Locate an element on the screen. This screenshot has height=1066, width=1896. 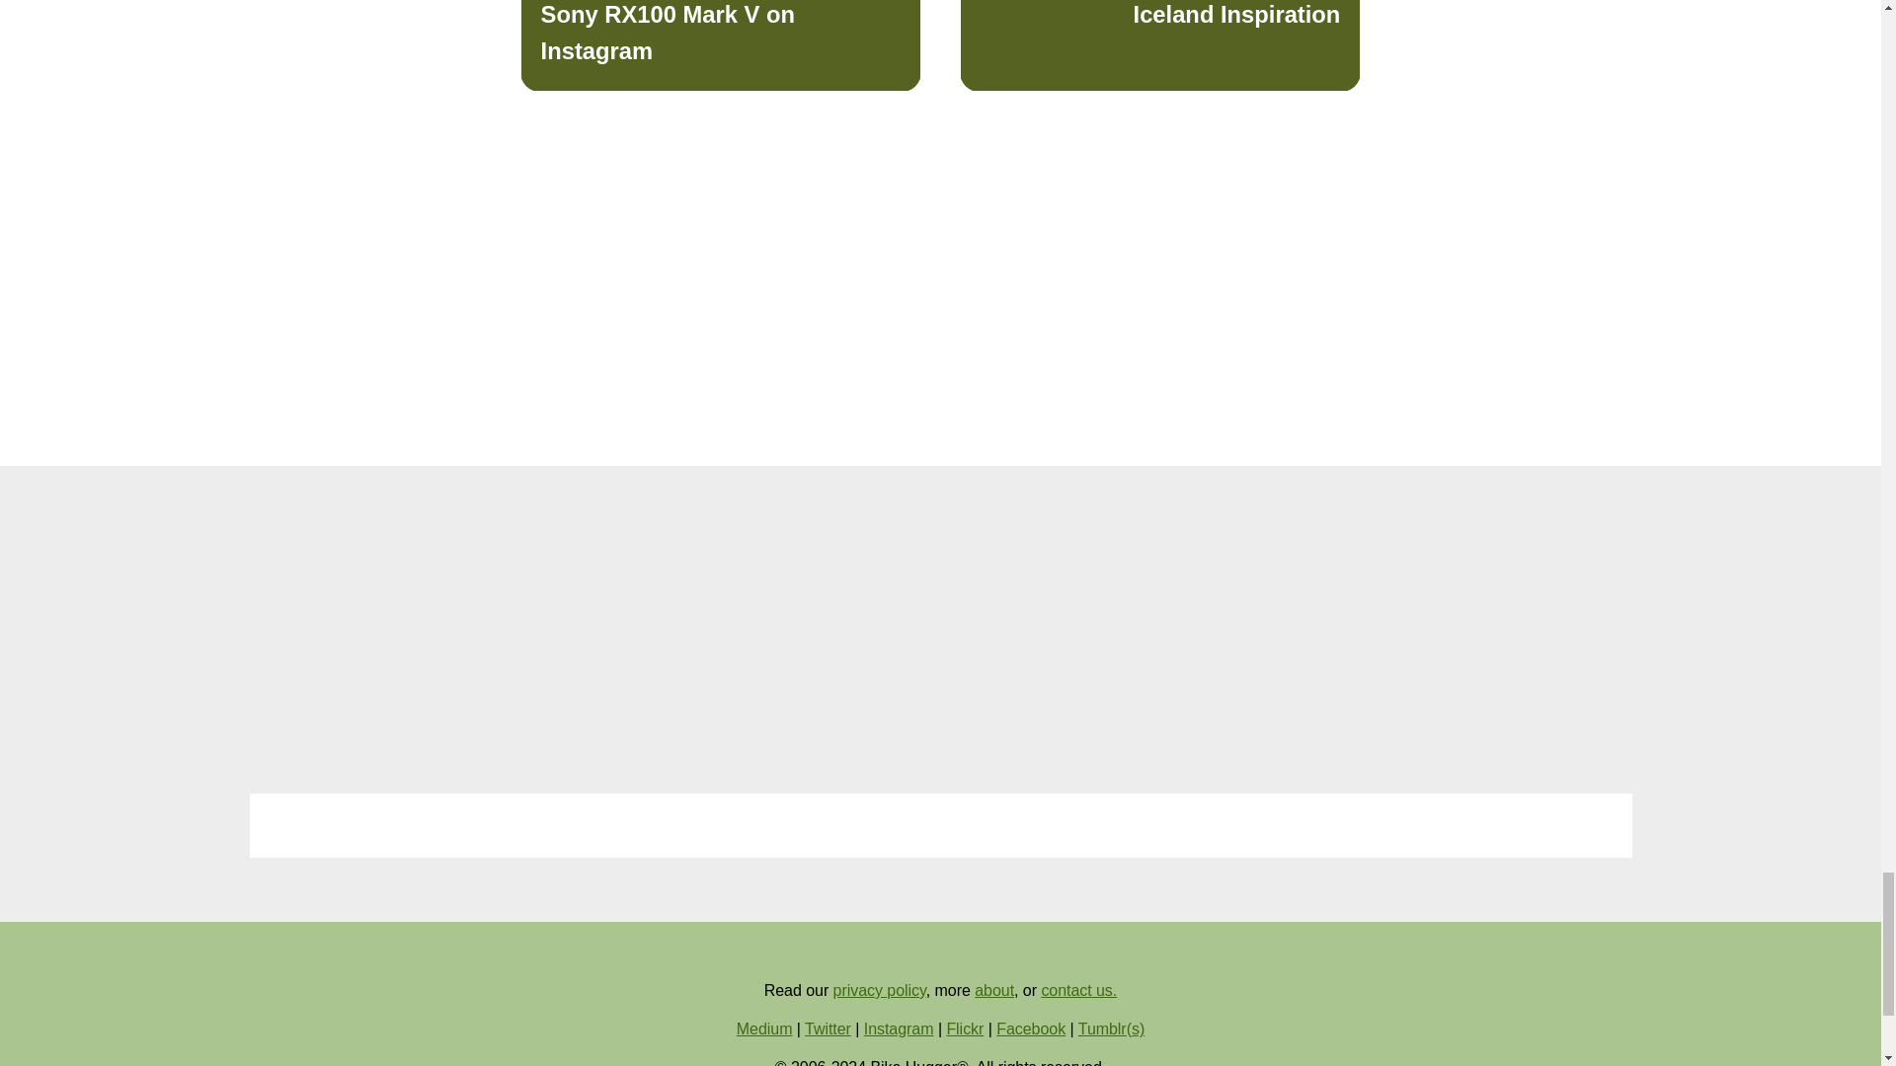
privacy policy is located at coordinates (880, 989).